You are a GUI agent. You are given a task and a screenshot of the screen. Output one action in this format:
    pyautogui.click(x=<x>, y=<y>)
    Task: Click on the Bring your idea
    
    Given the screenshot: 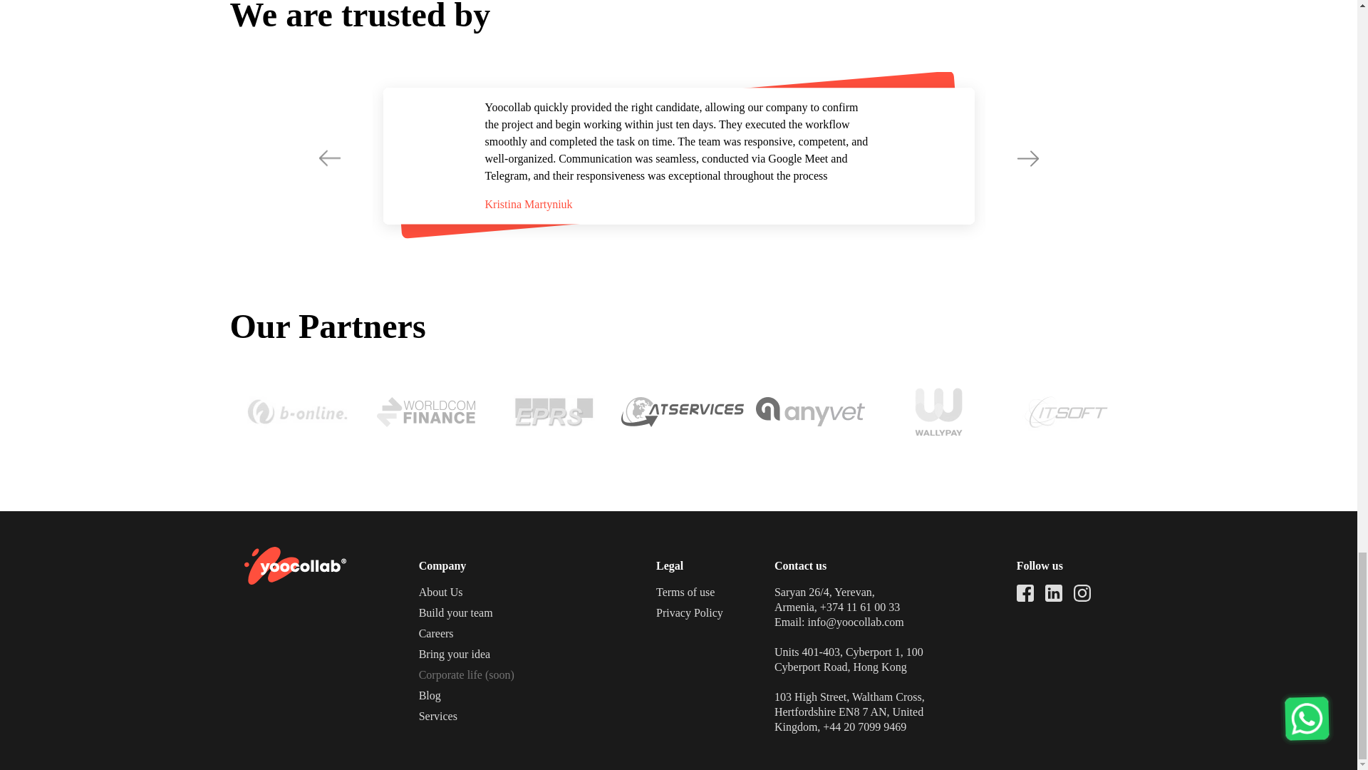 What is the action you would take?
    pyautogui.click(x=454, y=654)
    